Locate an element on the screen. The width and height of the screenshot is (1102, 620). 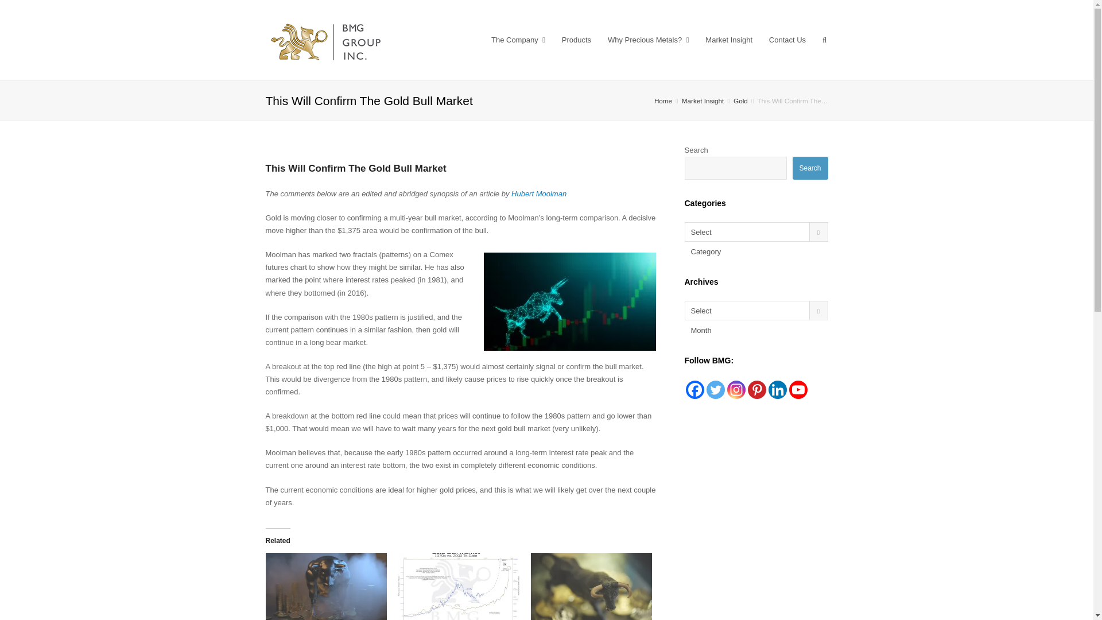
Pinterest is located at coordinates (756, 390).